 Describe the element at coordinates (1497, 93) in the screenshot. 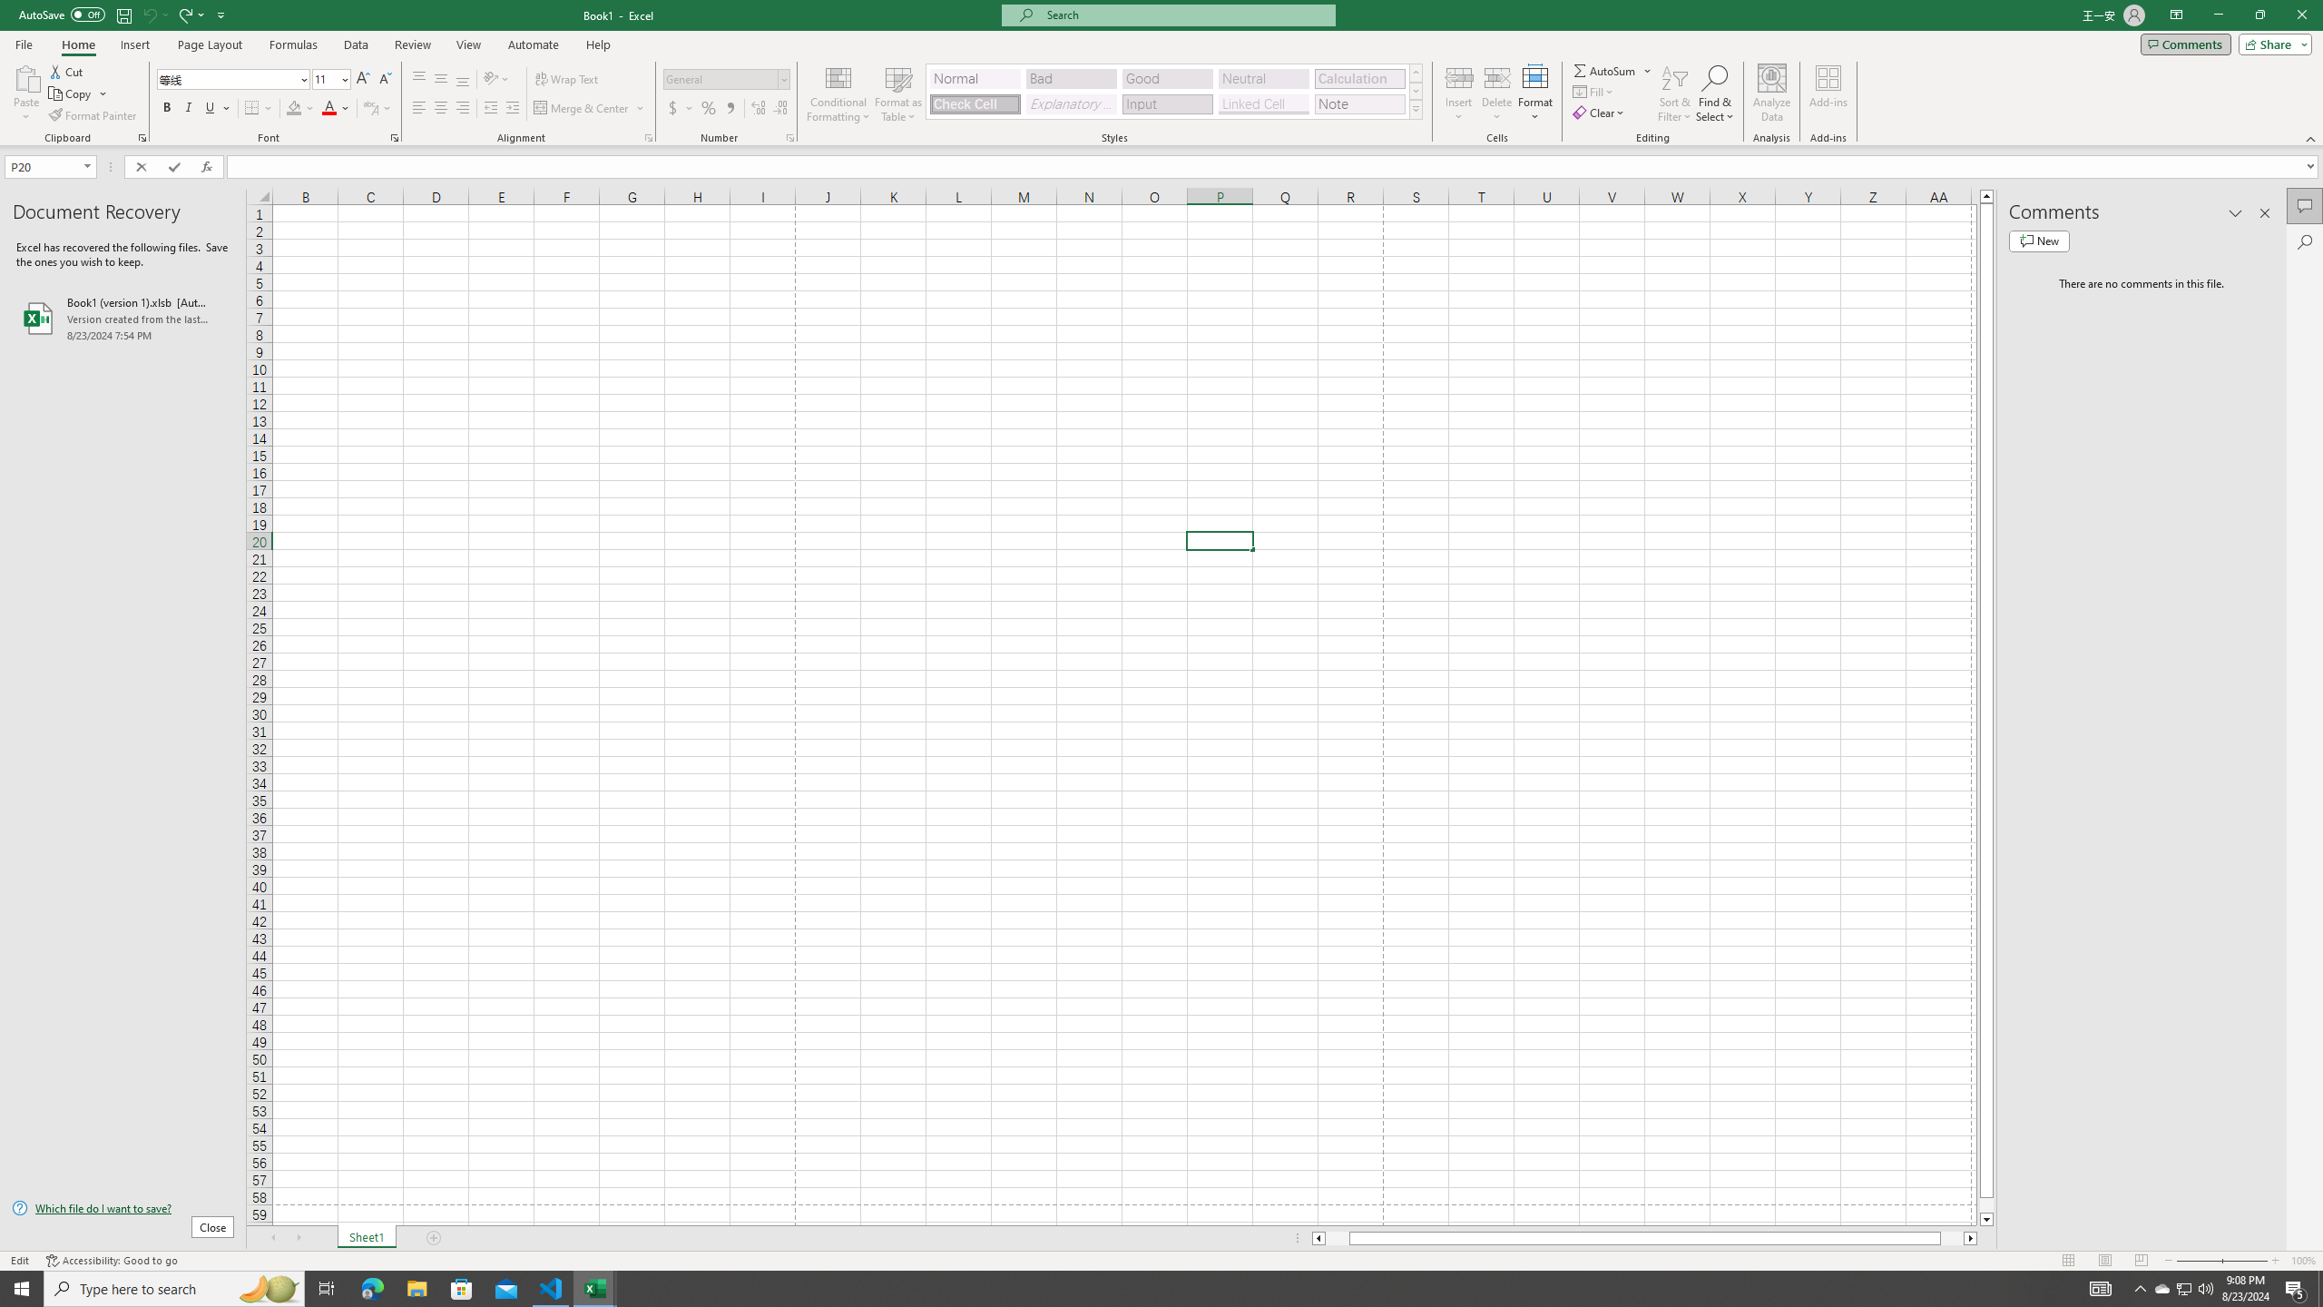

I see `Delete` at that location.